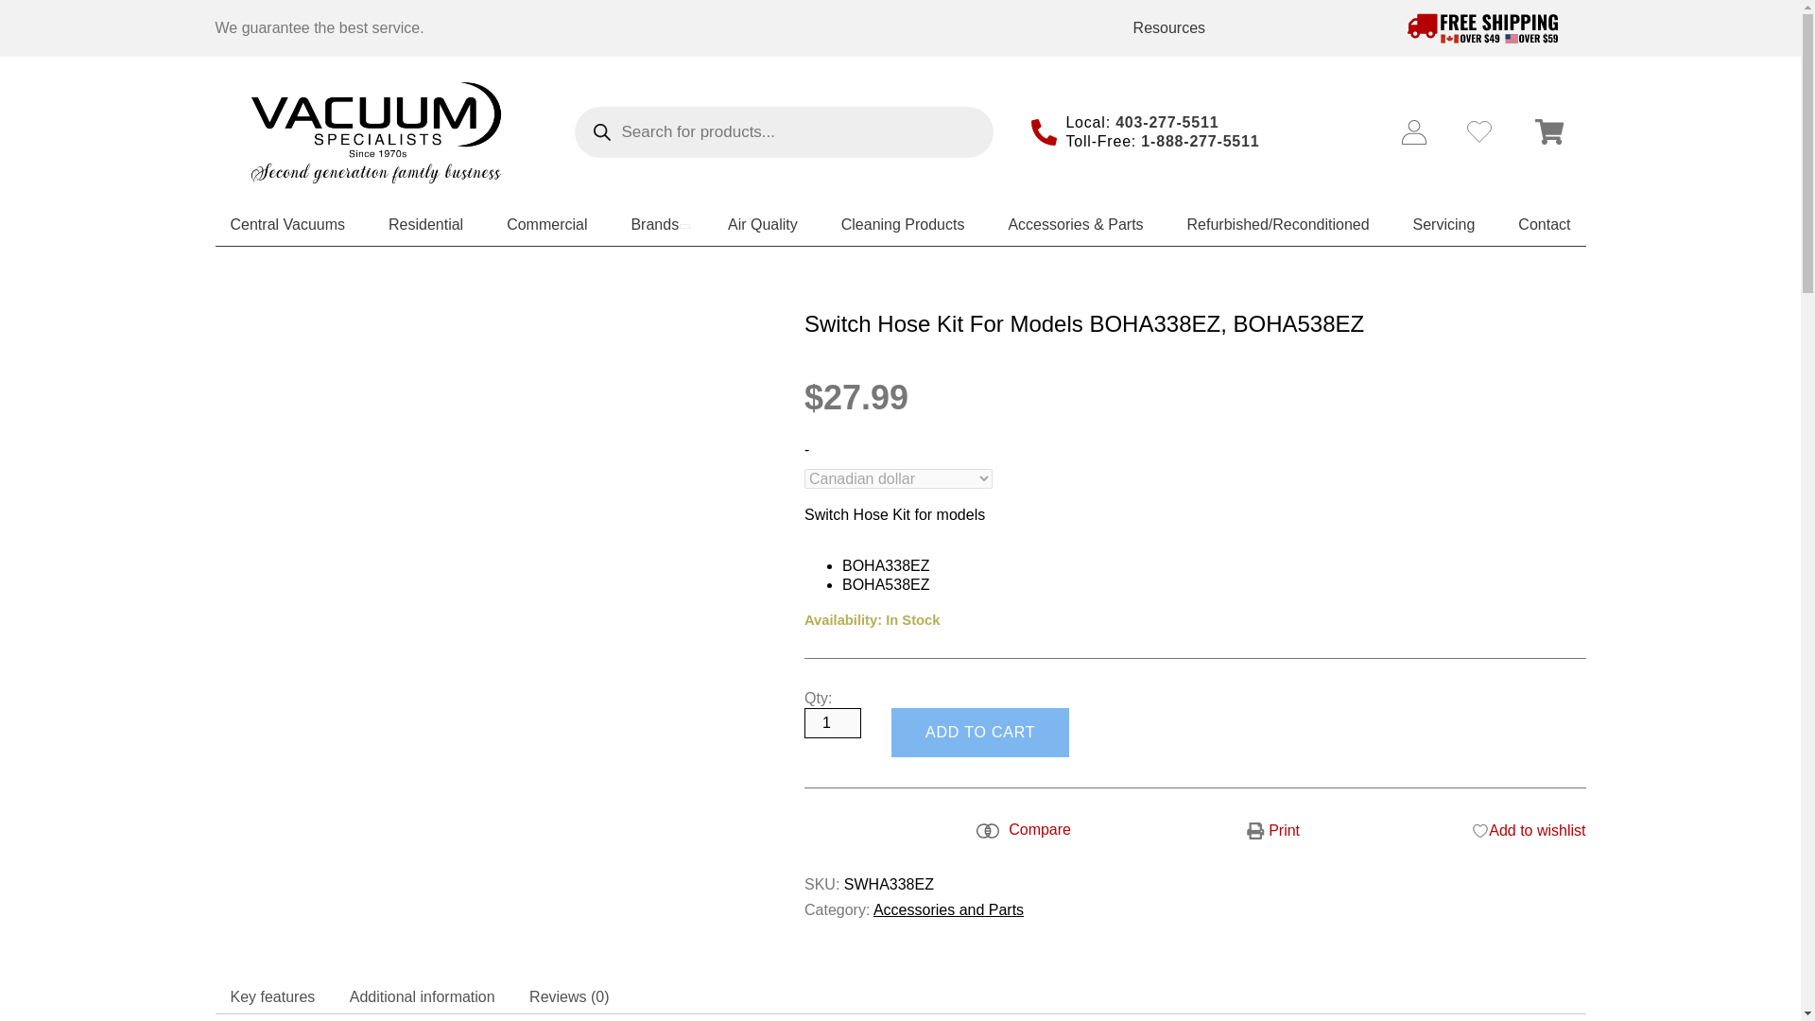  Describe the element at coordinates (425, 223) in the screenshot. I see `Residential` at that location.